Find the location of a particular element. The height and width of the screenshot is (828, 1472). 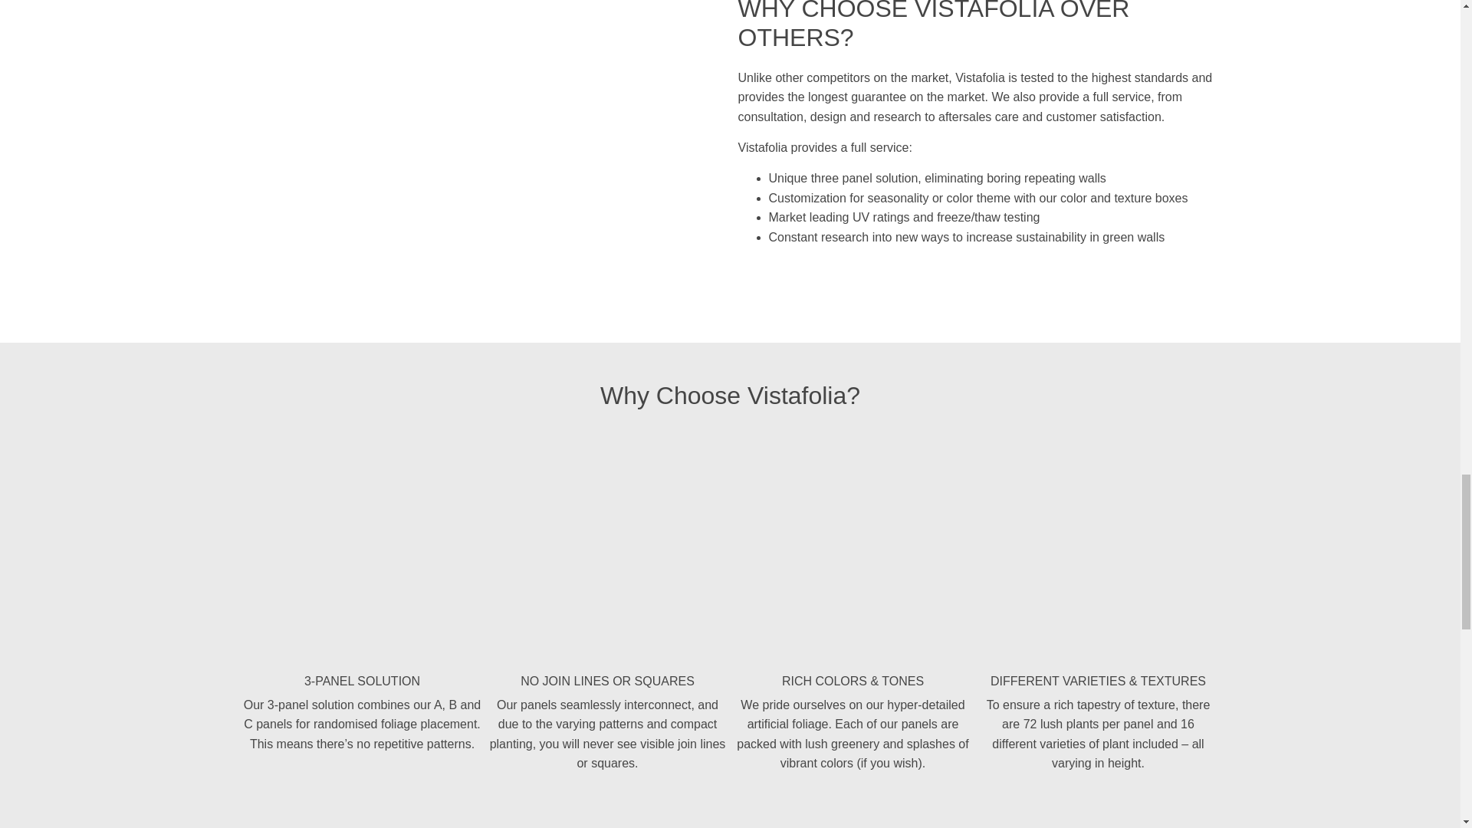

beautiful realistic plant wall in office is located at coordinates (607, 548).